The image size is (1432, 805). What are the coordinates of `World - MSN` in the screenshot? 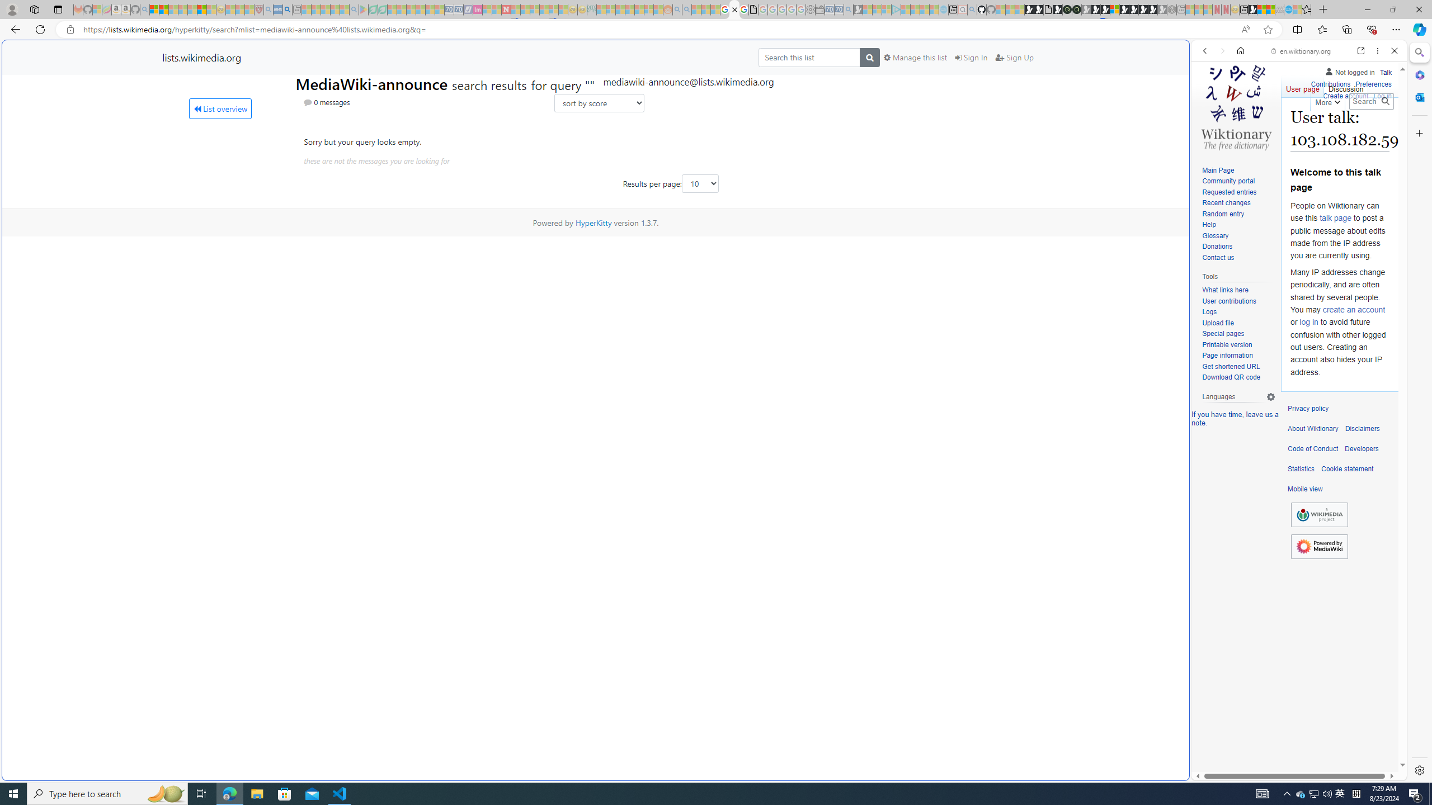 It's located at (1262, 10).